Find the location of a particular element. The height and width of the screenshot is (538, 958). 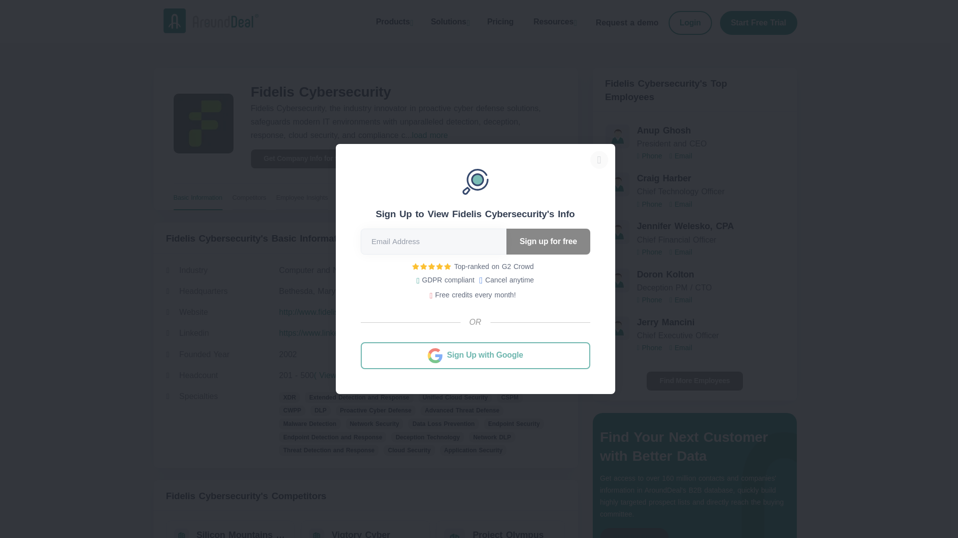

Products is located at coordinates (393, 23).